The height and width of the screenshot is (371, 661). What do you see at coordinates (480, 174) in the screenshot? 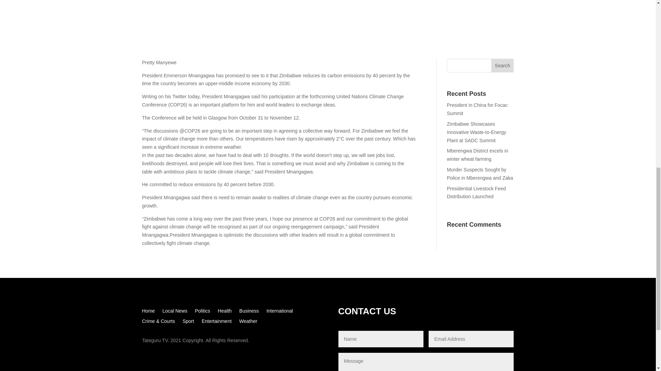
I see `Murder Suspects Sought by Police in Mberengwa and Zaka` at bounding box center [480, 174].